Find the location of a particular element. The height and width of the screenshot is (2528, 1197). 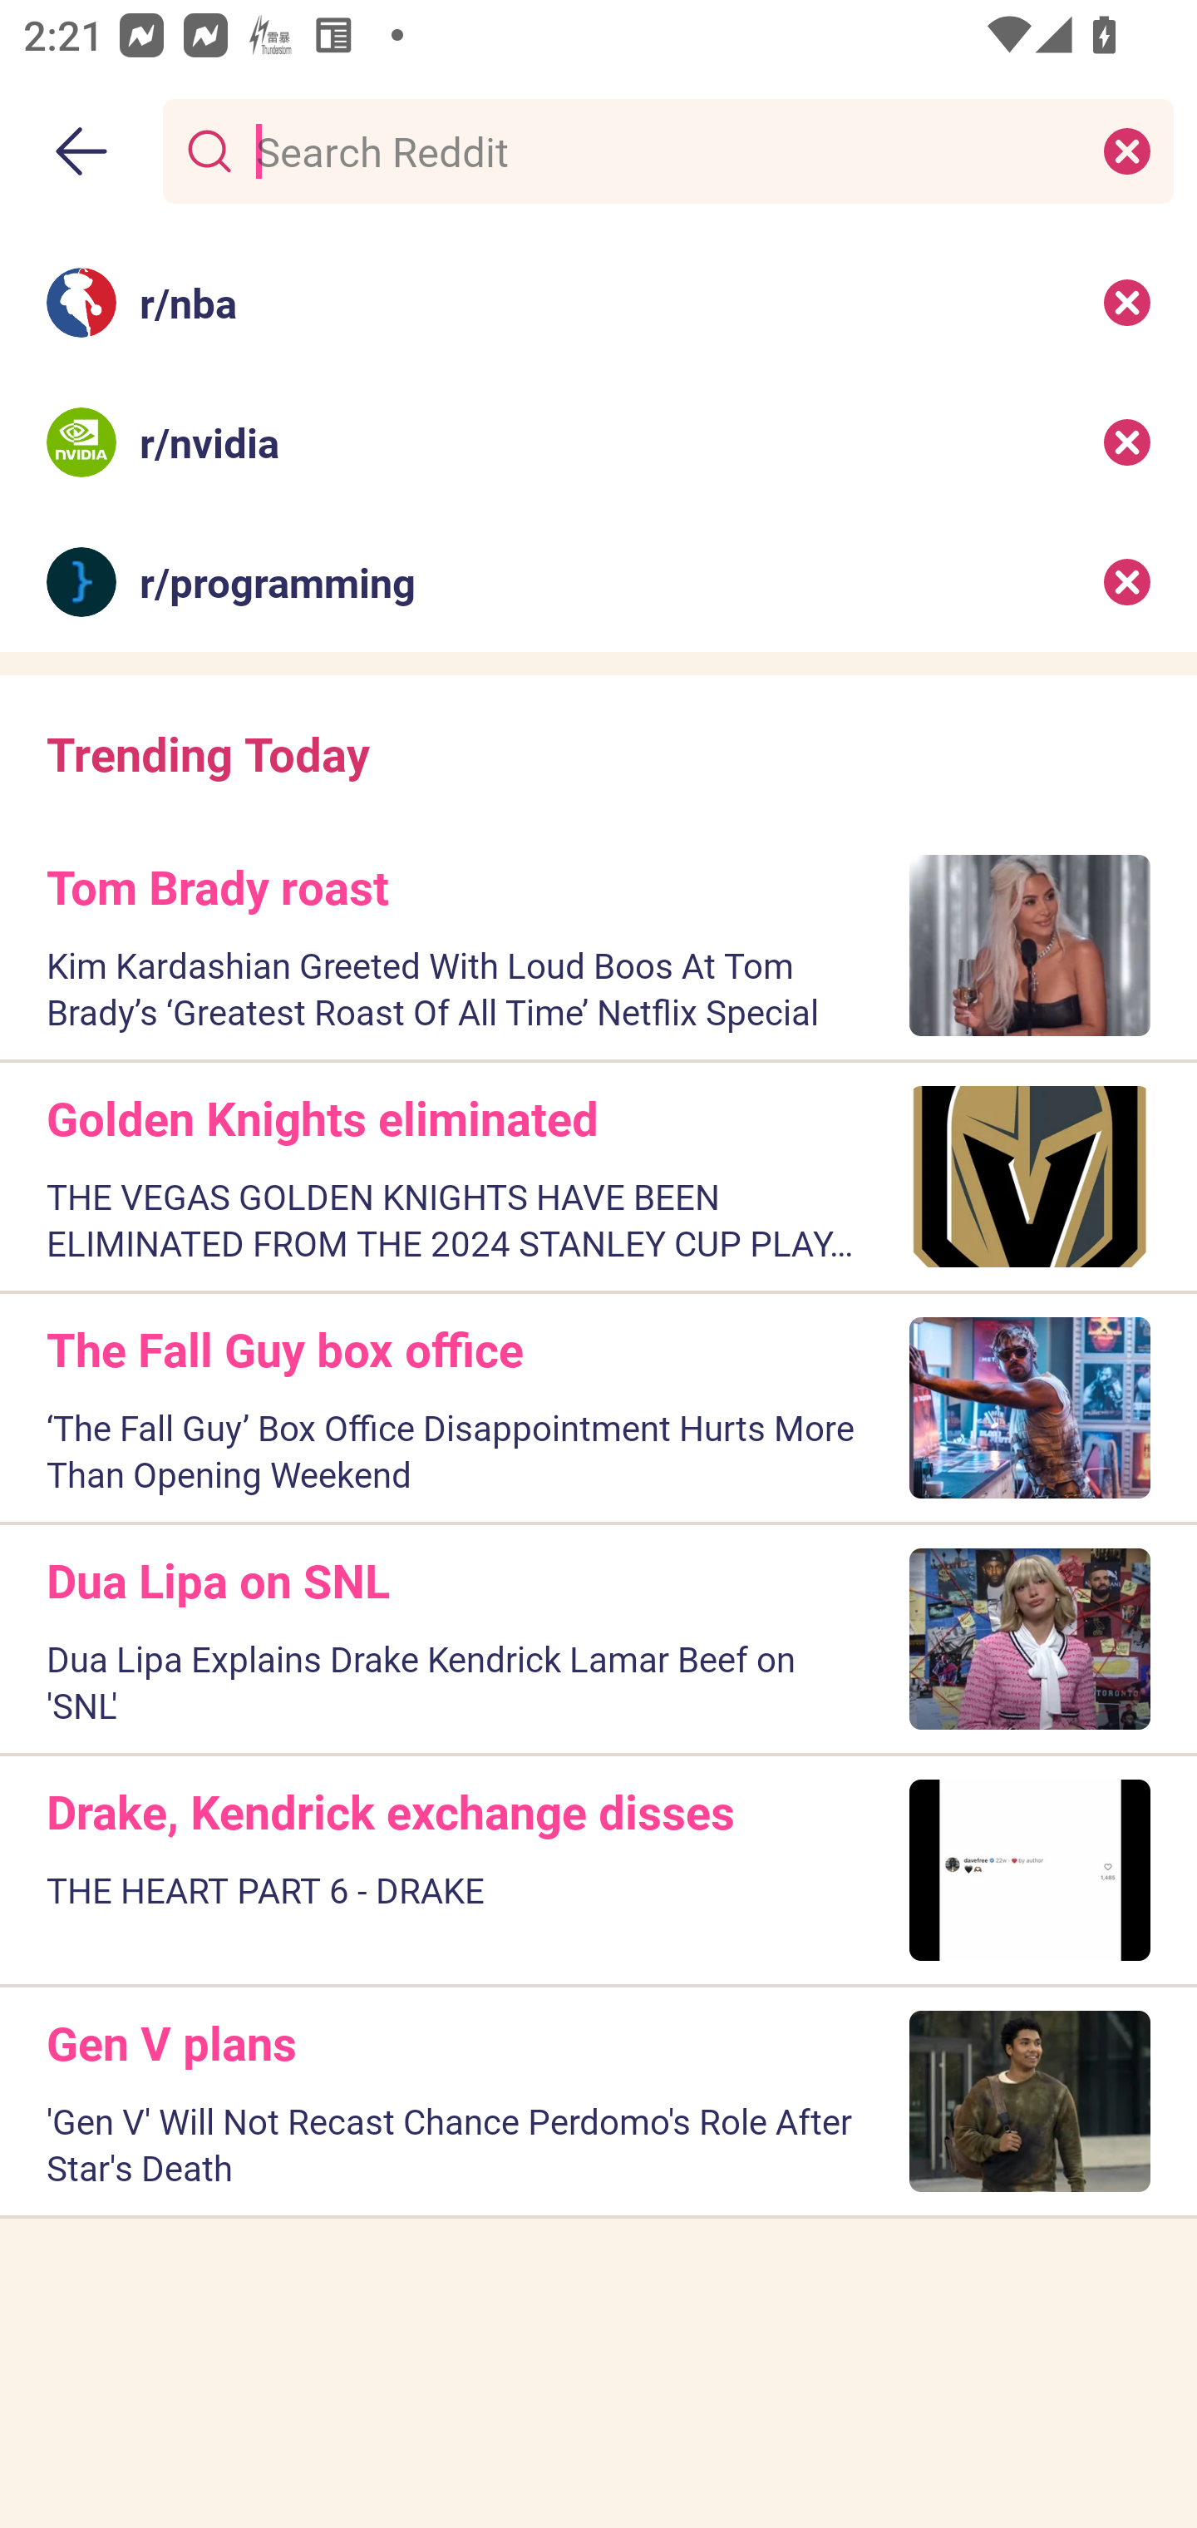

r/nba Recent search: r/nba Remove is located at coordinates (598, 301).